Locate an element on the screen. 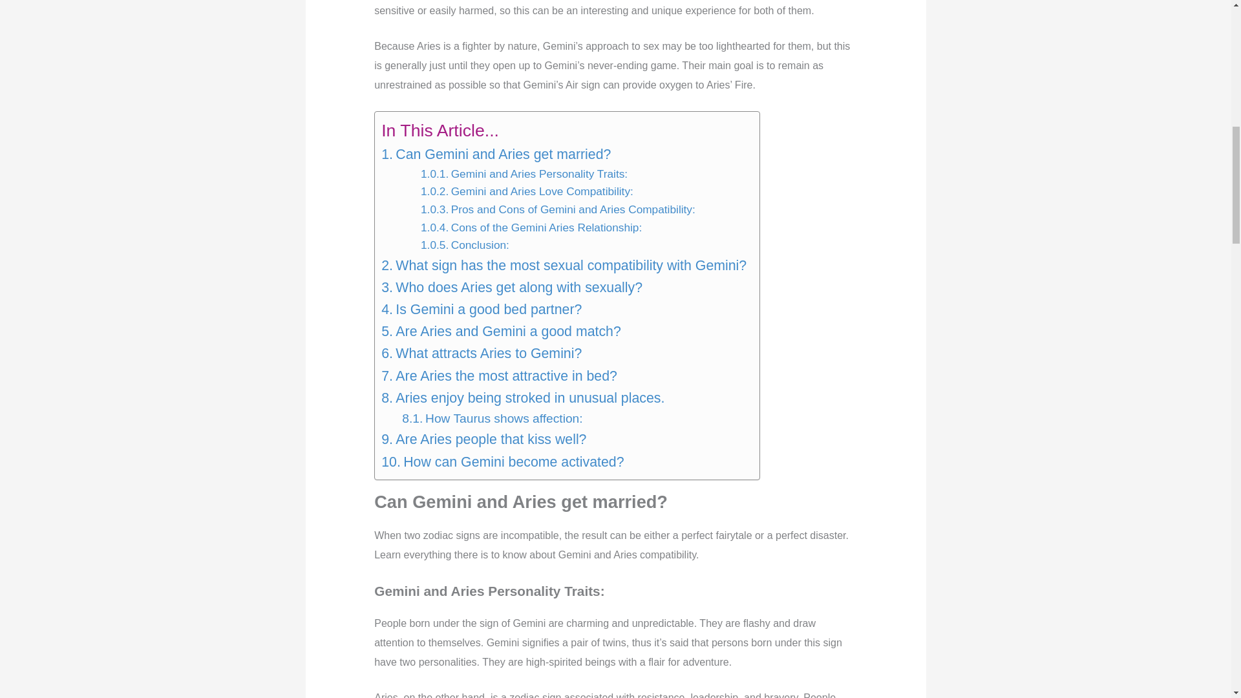 This screenshot has width=1241, height=698. Can Gemini and Aries get married? is located at coordinates (495, 154).